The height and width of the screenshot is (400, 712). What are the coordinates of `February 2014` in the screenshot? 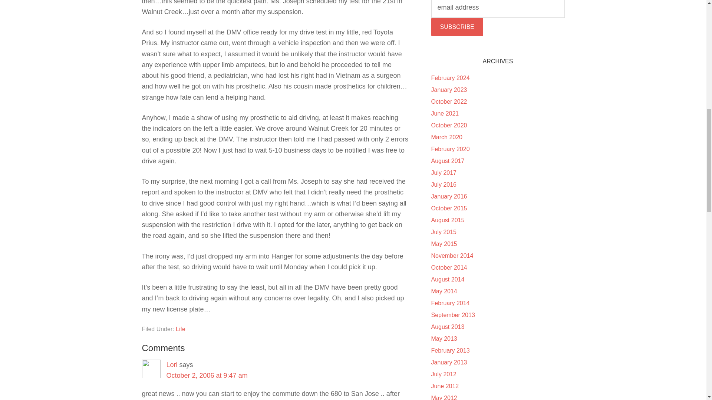 It's located at (450, 303).